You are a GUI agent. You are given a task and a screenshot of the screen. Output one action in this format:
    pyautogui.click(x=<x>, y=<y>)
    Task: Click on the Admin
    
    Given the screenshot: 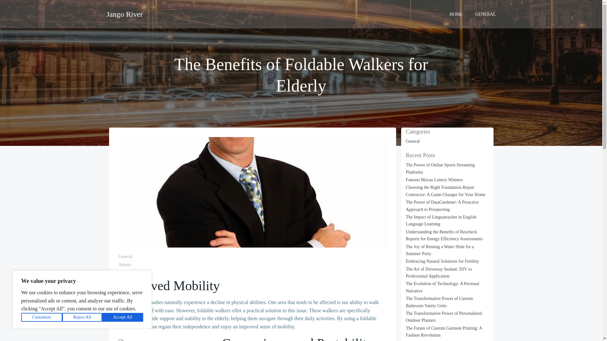 What is the action you would take?
    pyautogui.click(x=124, y=265)
    